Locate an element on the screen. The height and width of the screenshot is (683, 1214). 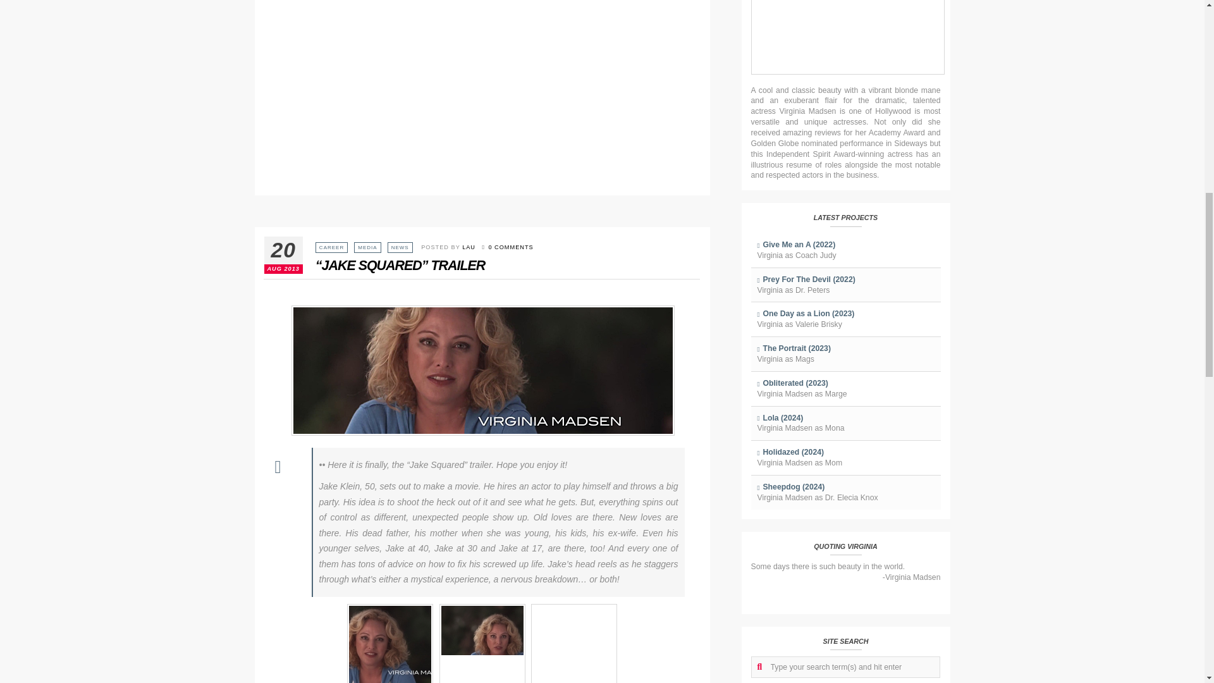
CAREER is located at coordinates (331, 247).